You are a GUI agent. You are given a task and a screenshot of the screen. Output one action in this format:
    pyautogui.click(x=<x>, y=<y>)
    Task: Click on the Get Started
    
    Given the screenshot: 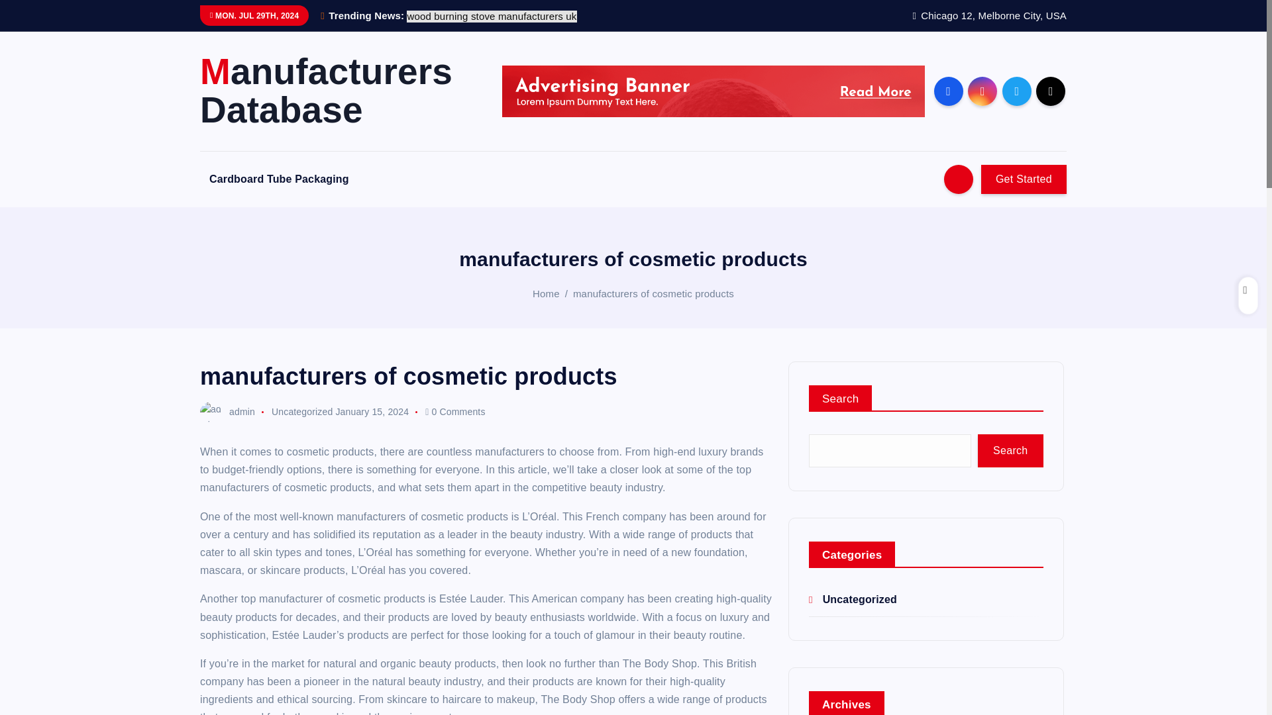 What is the action you would take?
    pyautogui.click(x=1024, y=179)
    